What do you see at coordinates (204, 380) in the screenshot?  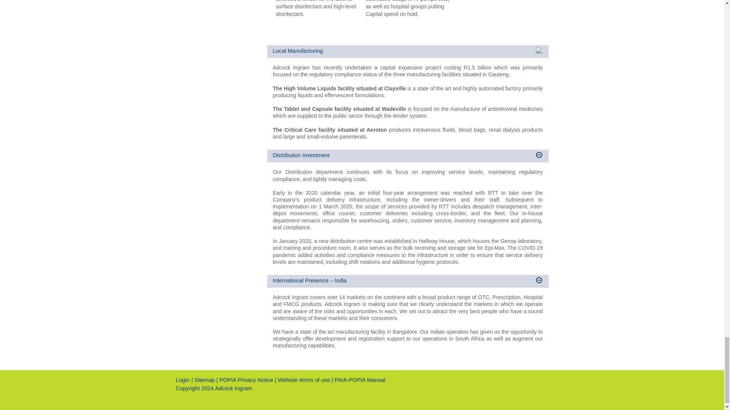 I see `Sitemap` at bounding box center [204, 380].